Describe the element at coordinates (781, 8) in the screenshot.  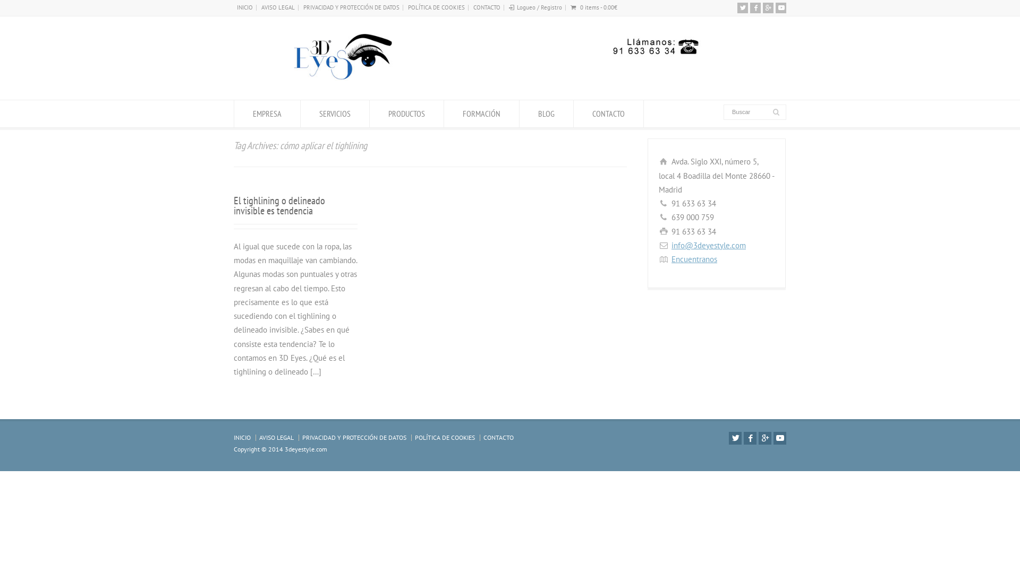
I see `YouTube` at that location.